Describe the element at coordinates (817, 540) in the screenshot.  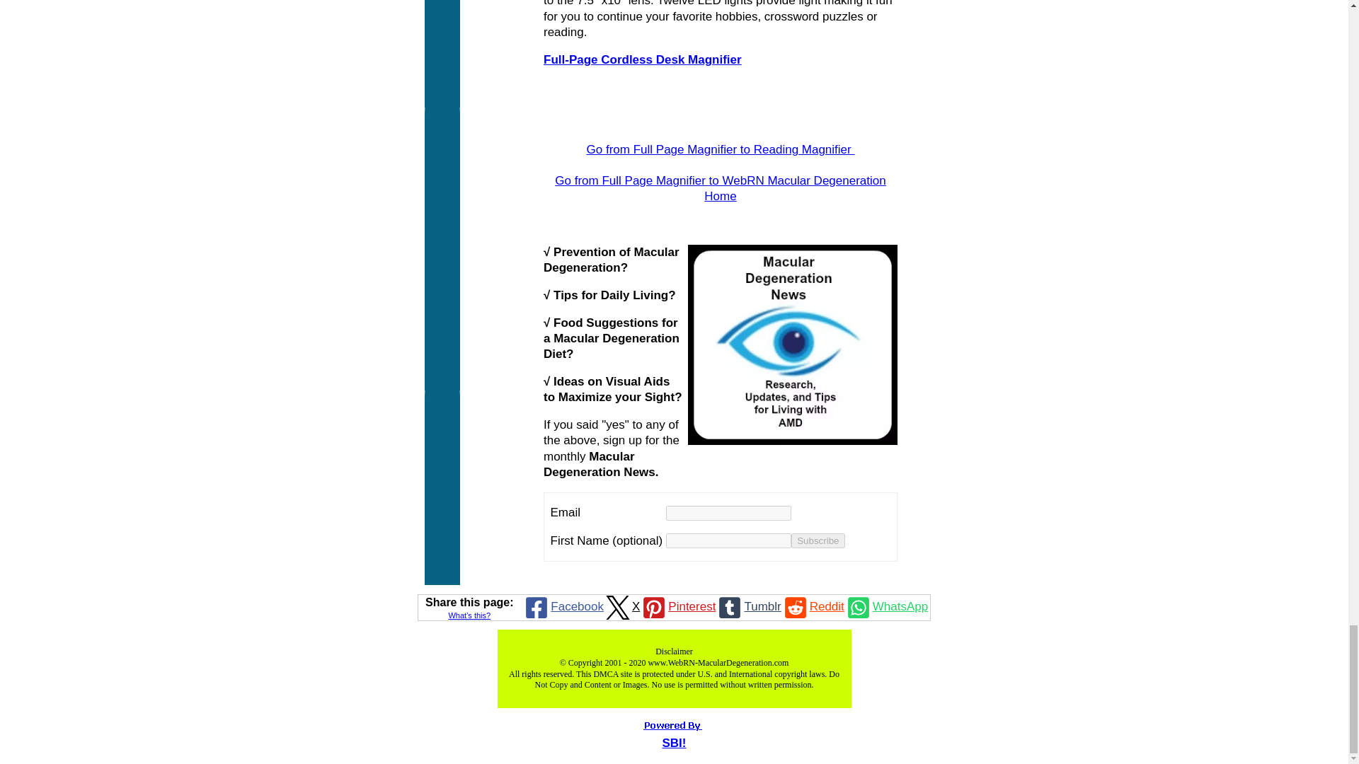
I see `Subscribe` at that location.